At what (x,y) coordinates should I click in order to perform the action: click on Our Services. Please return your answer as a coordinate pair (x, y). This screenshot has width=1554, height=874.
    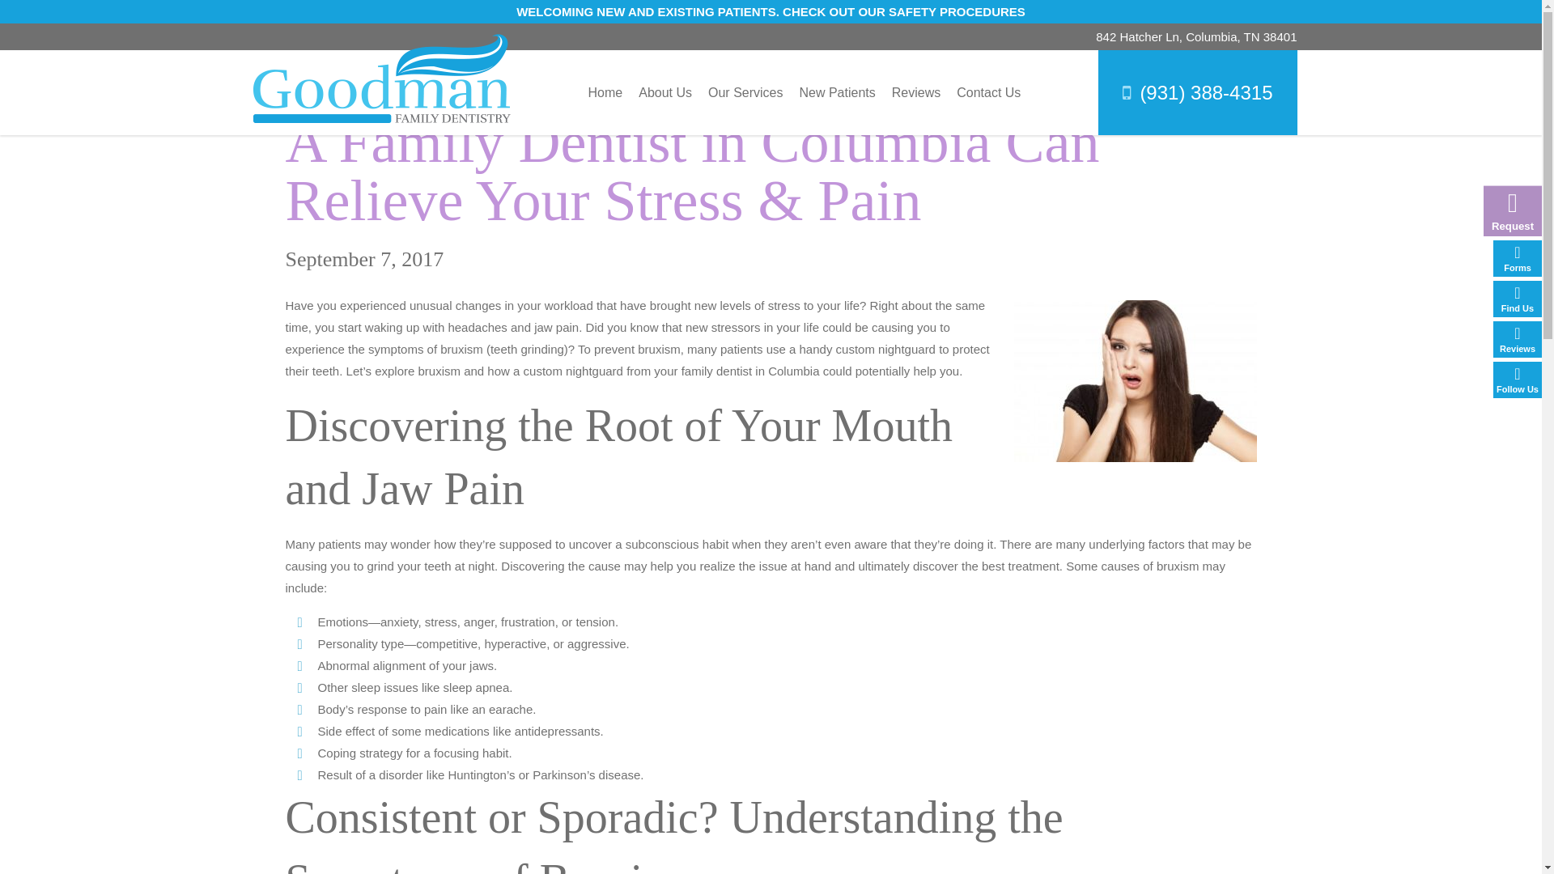
    Looking at the image, I should click on (745, 92).